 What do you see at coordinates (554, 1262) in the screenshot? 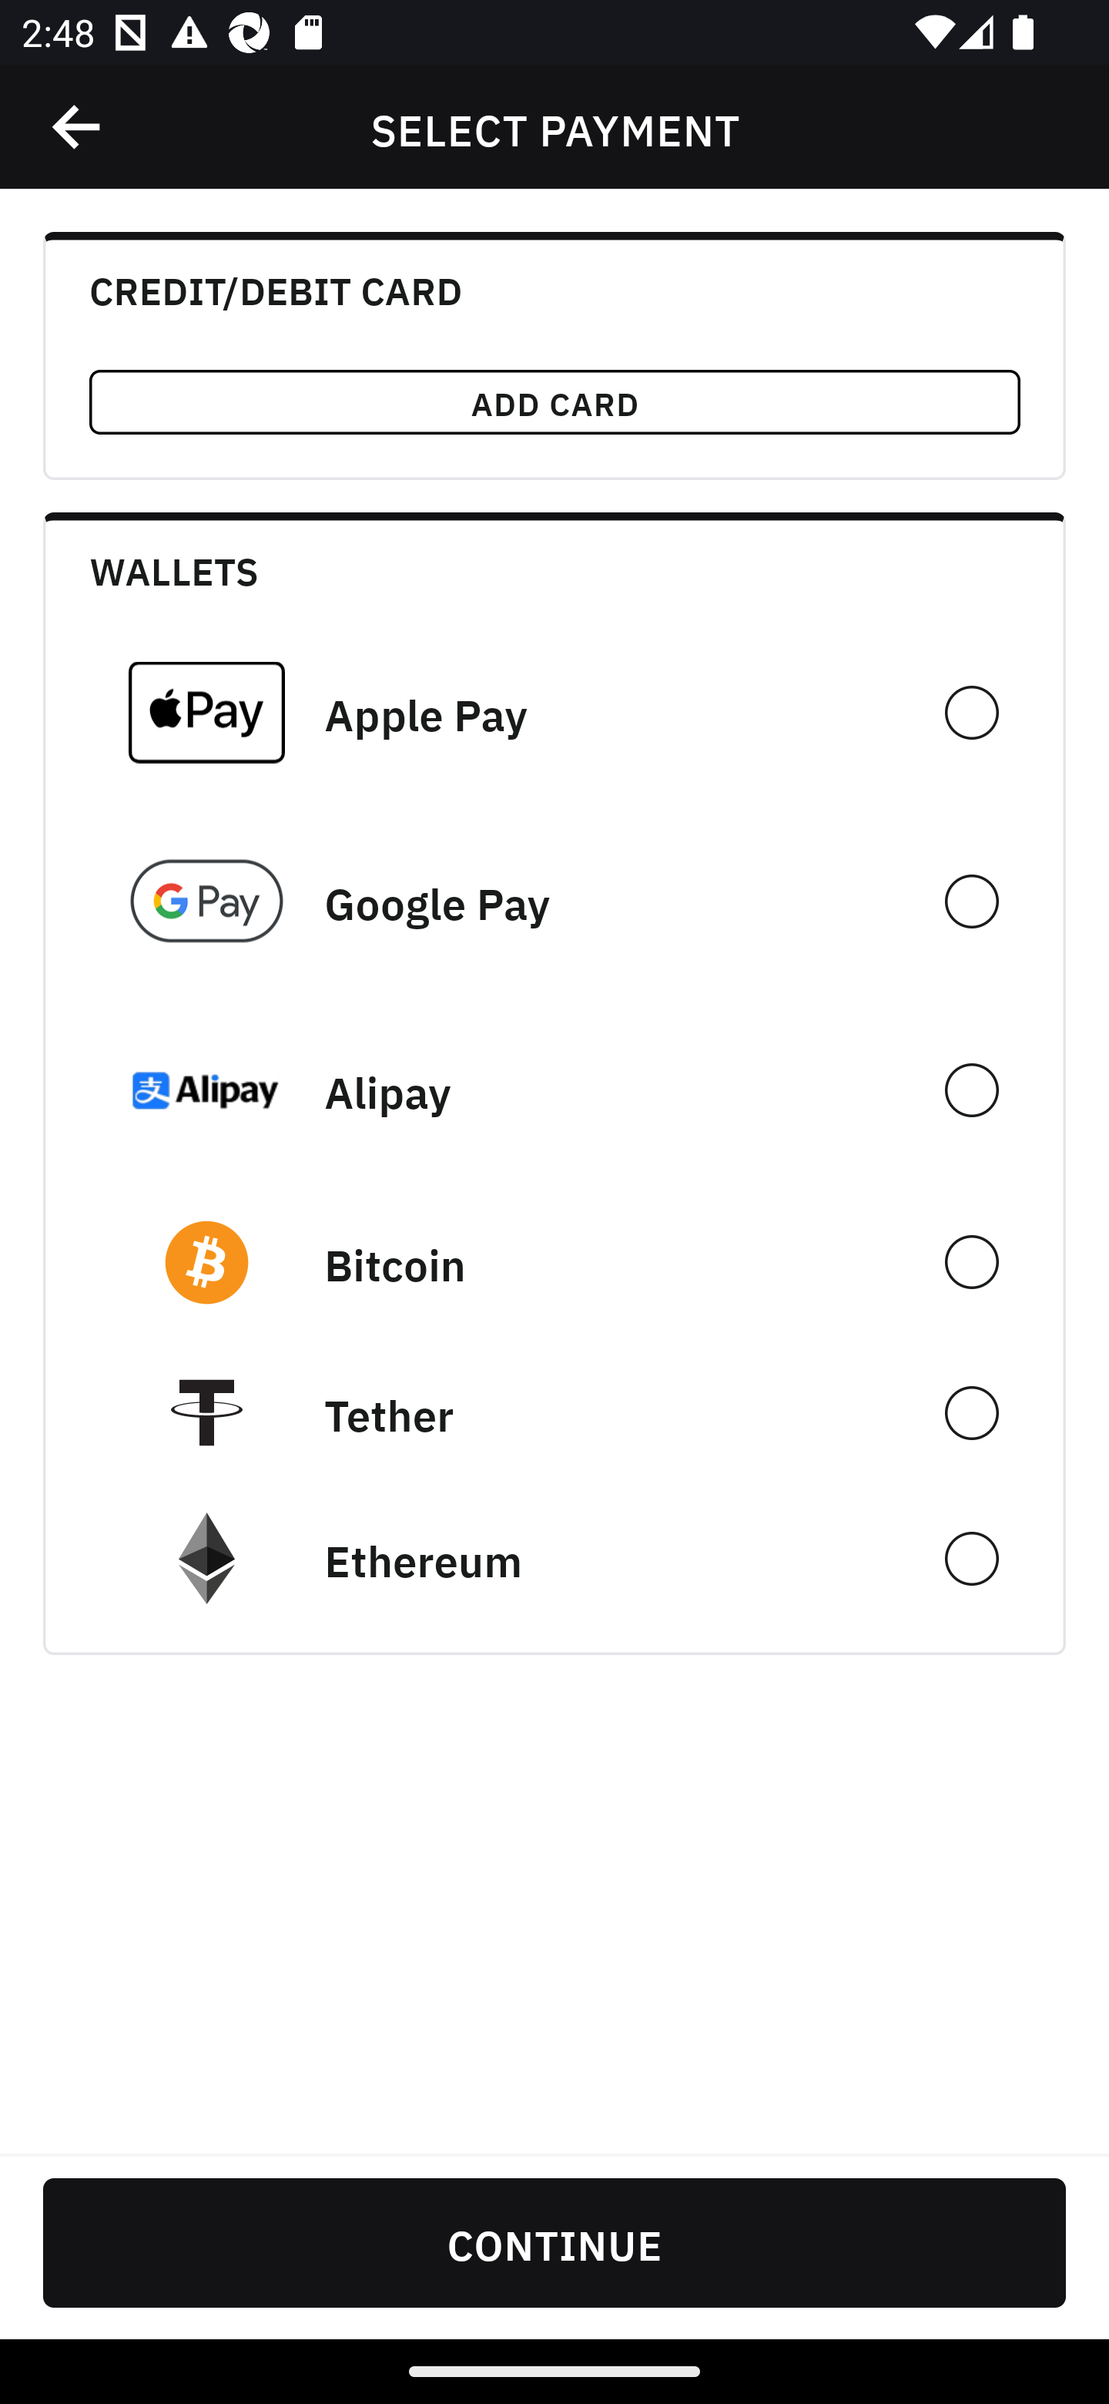
I see `󰠓 Bitcoin` at bounding box center [554, 1262].